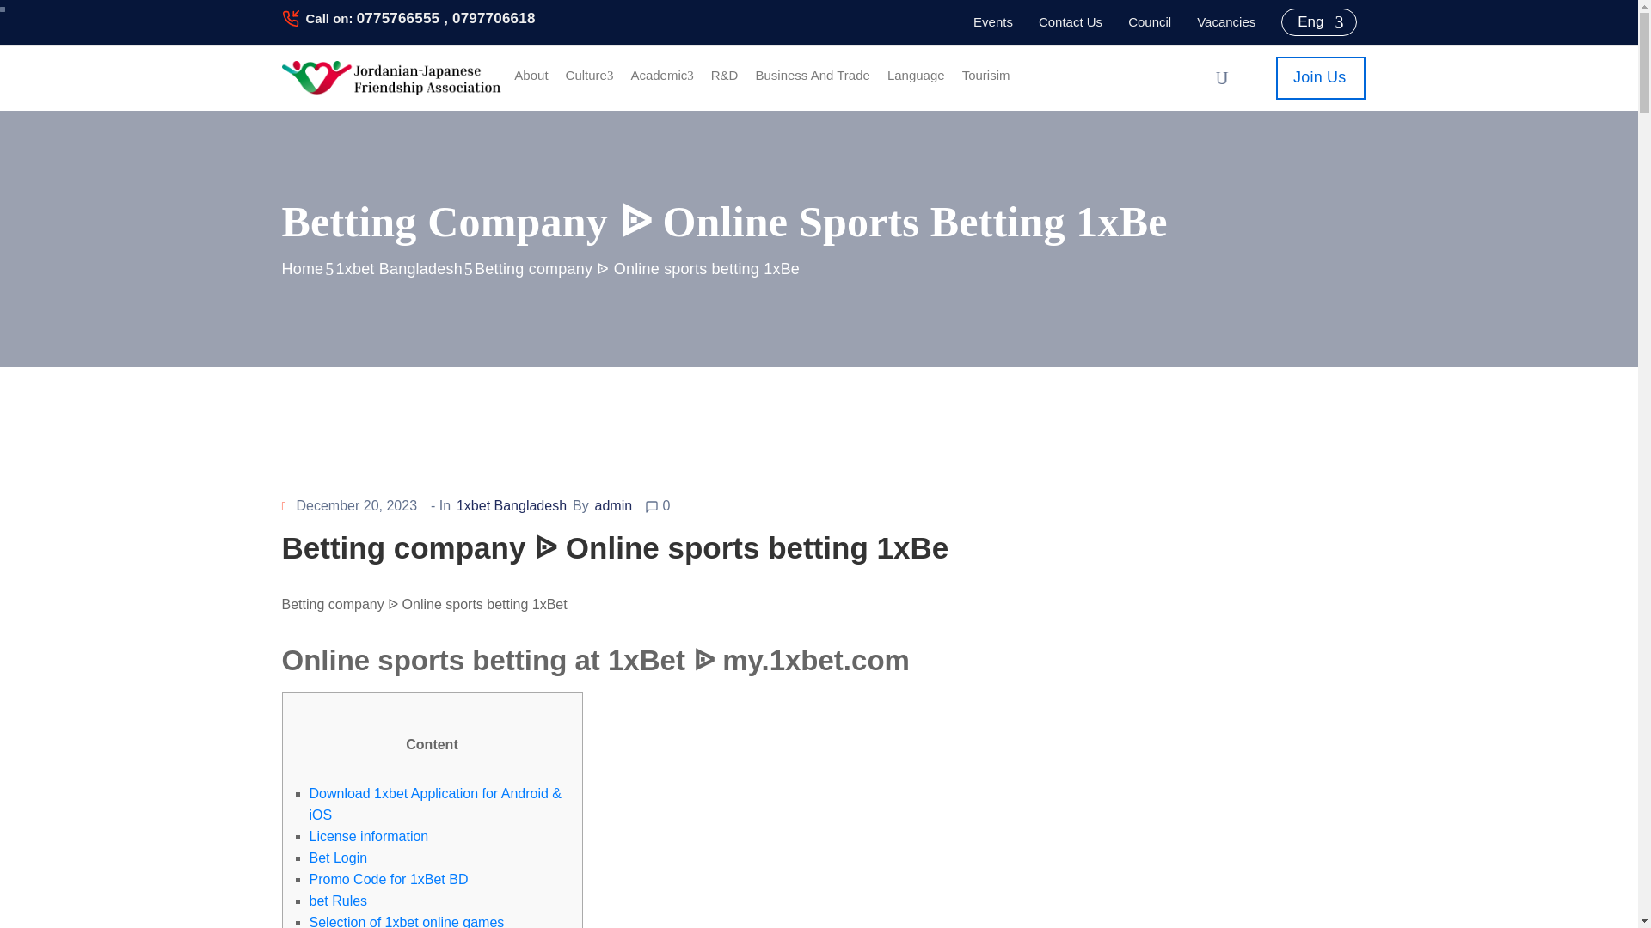 Image resolution: width=1651 pixels, height=928 pixels. I want to click on Vacancies, so click(1226, 22).